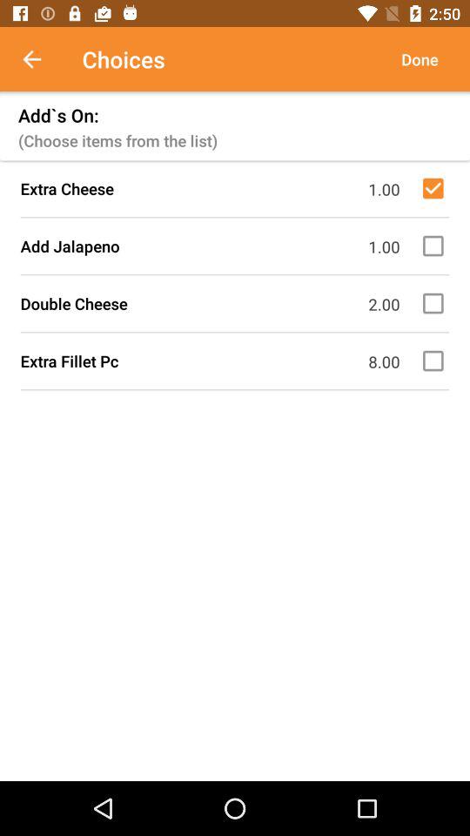 This screenshot has height=836, width=470. Describe the element at coordinates (420, 59) in the screenshot. I see `jump until done` at that location.